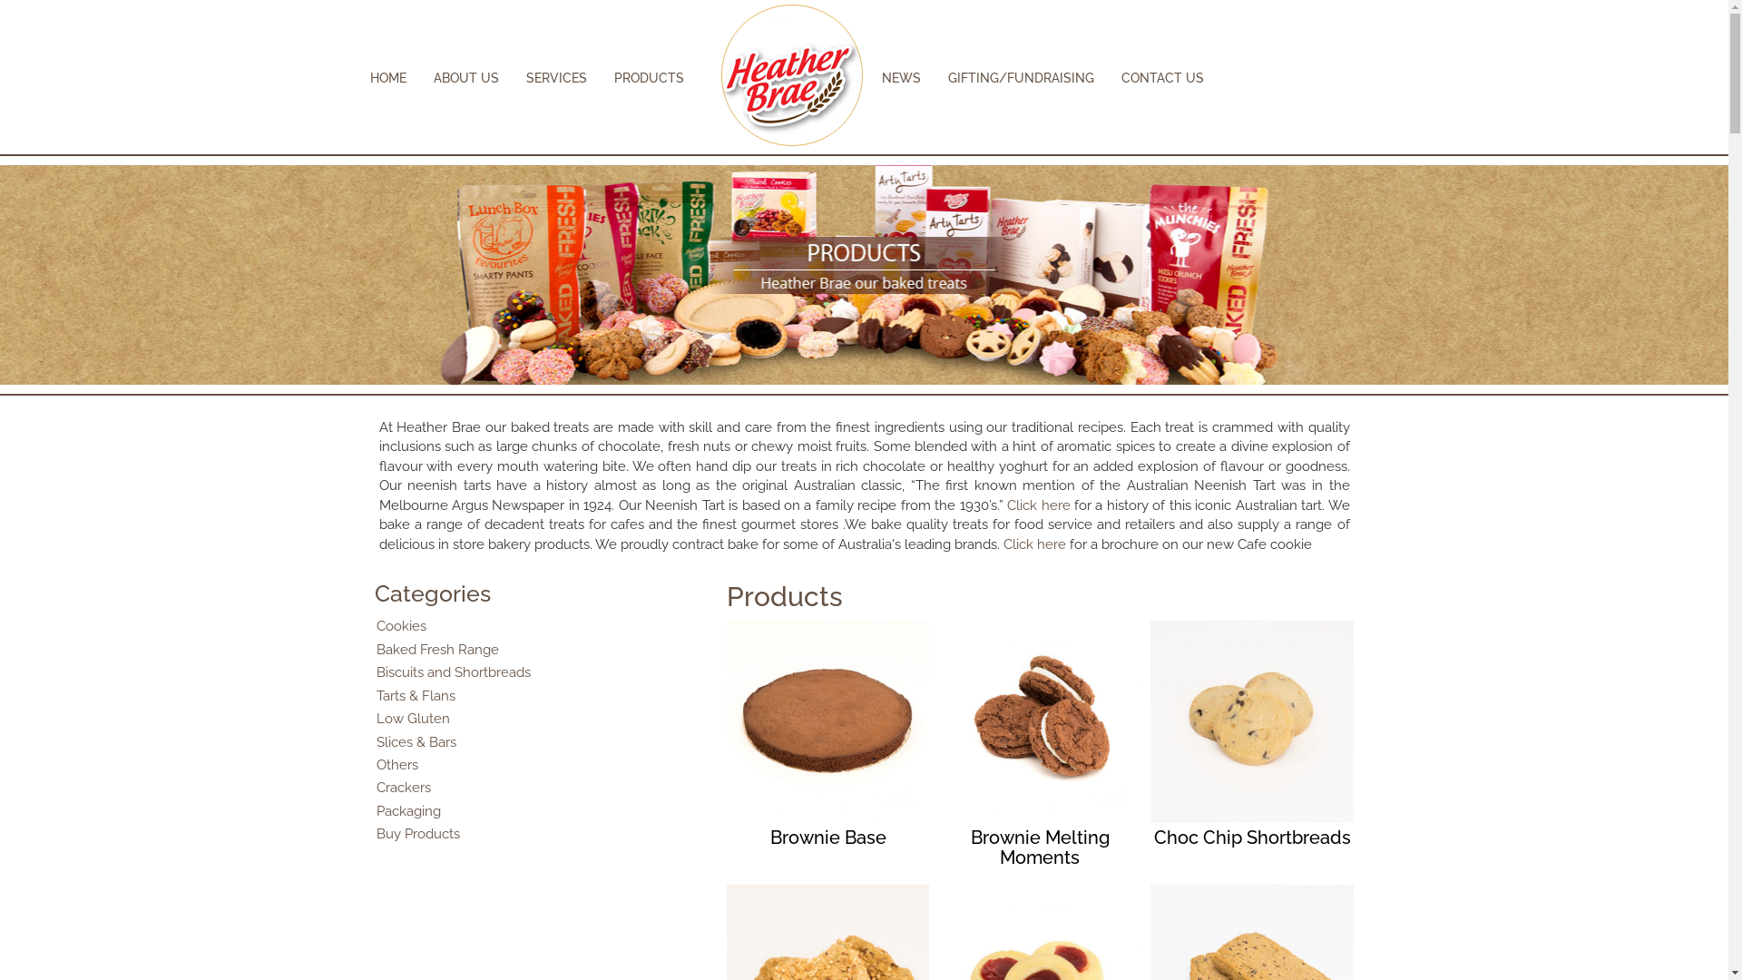 The image size is (1742, 980). I want to click on Cookies, so click(401, 626).